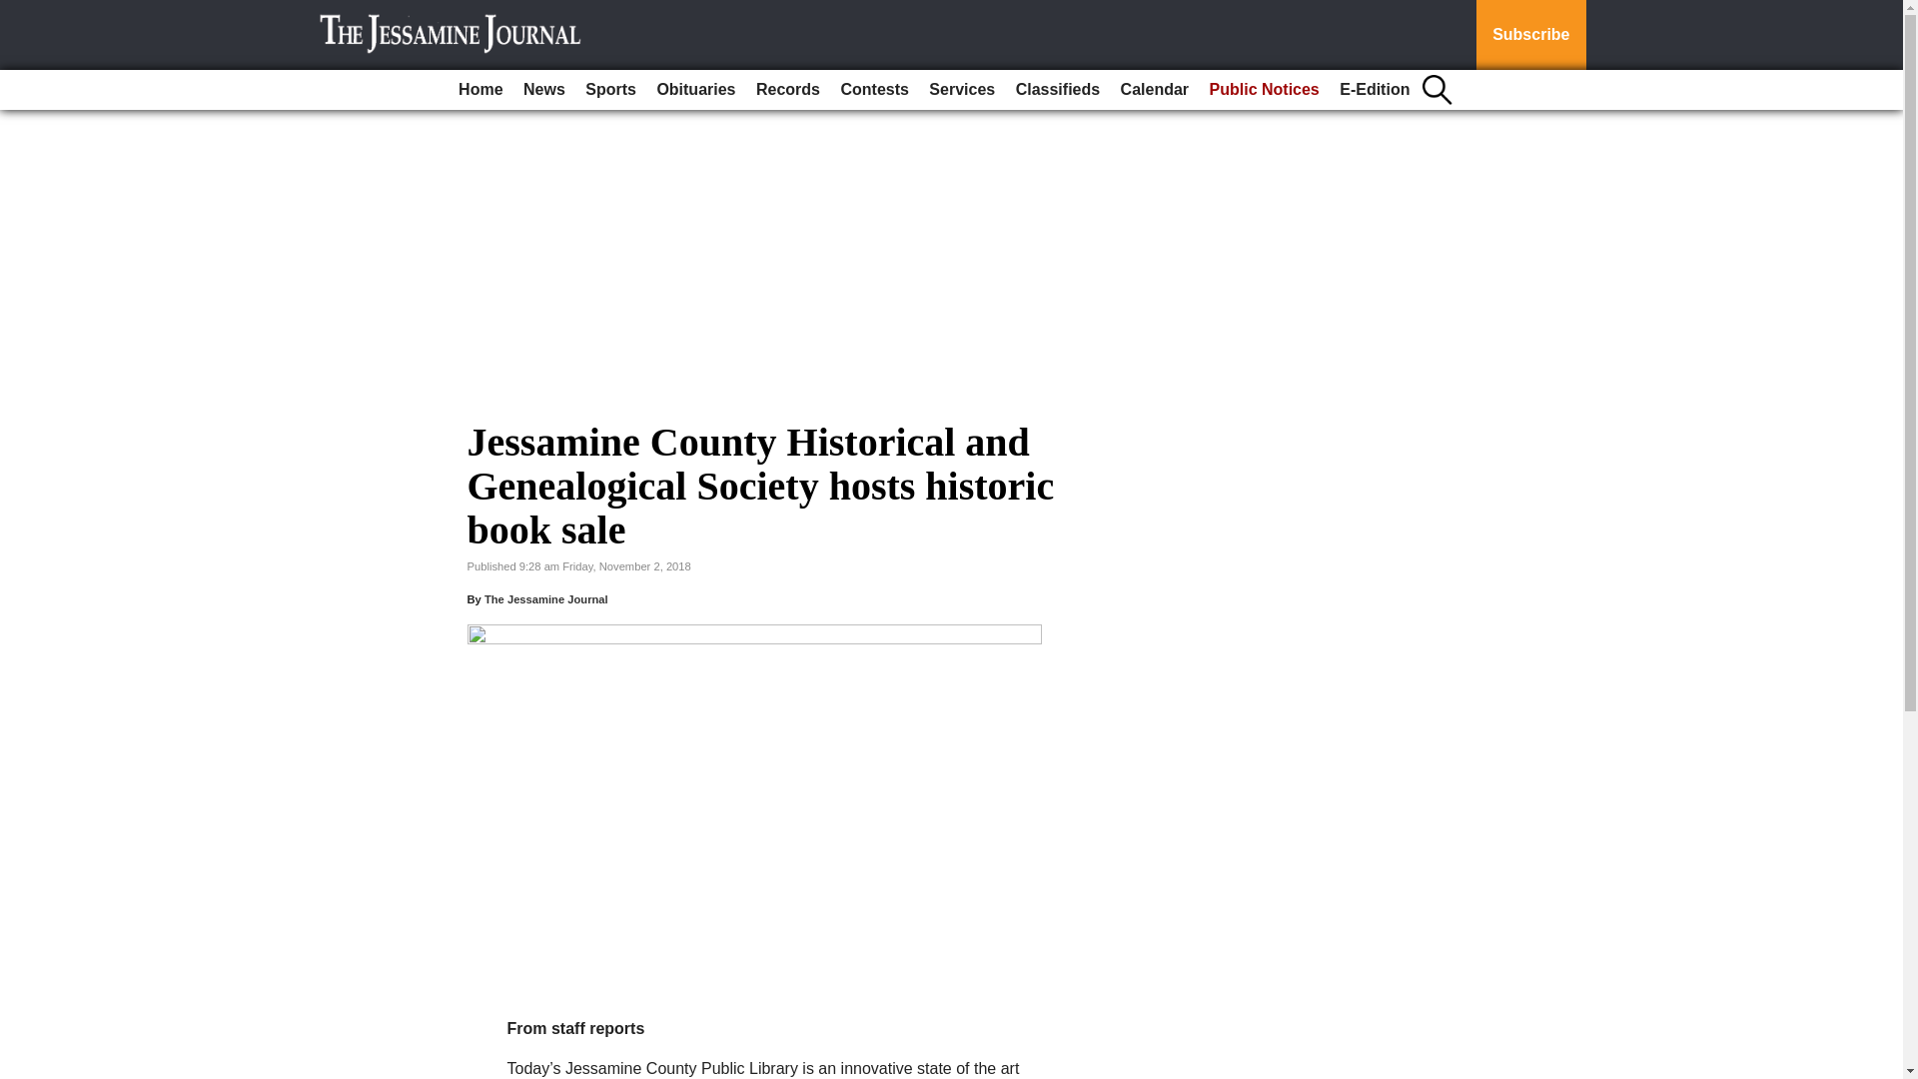 Image resolution: width=1918 pixels, height=1079 pixels. What do you see at coordinates (545, 599) in the screenshot?
I see `The Jessamine Journal` at bounding box center [545, 599].